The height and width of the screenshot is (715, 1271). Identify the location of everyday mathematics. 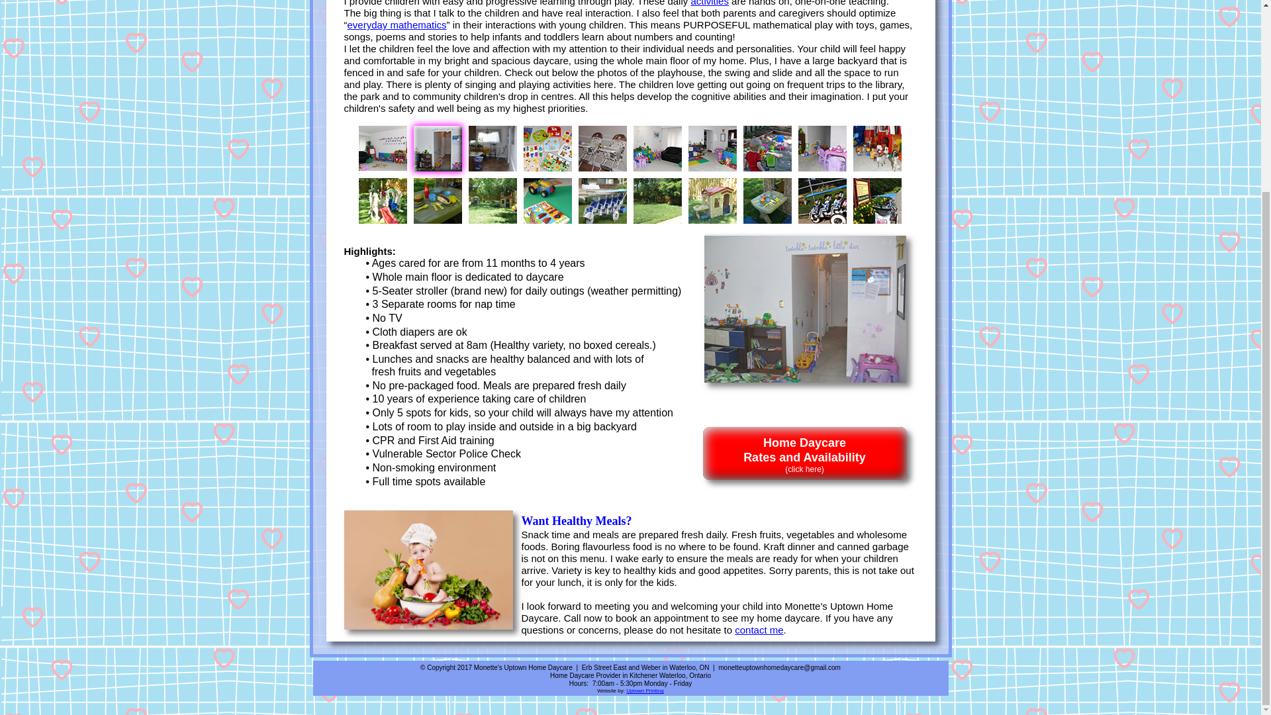
(396, 25).